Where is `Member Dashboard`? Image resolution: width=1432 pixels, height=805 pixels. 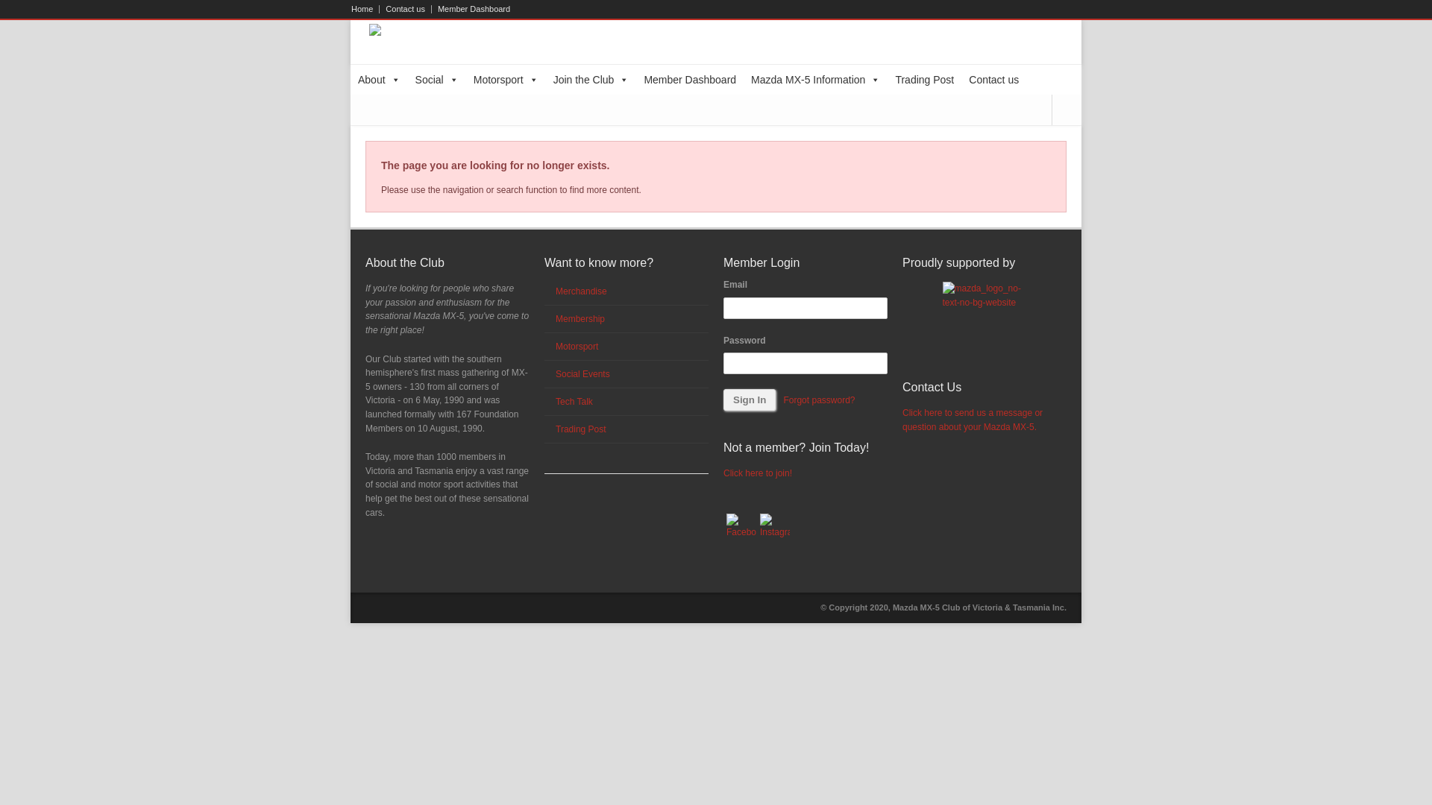 Member Dashboard is located at coordinates (471, 9).